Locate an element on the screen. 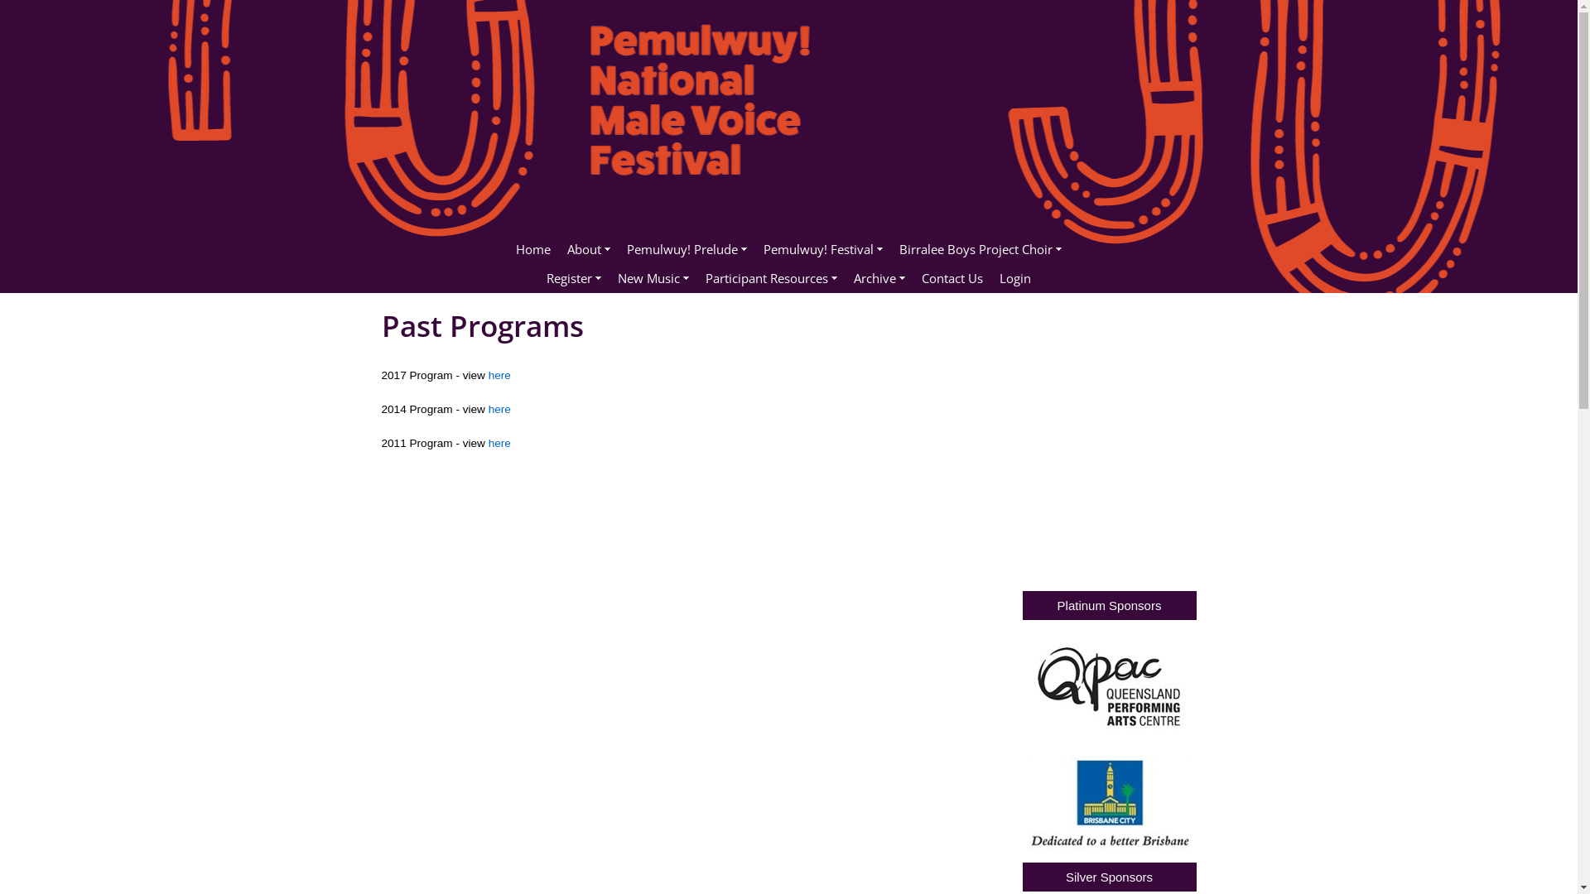  About is located at coordinates (589, 250).